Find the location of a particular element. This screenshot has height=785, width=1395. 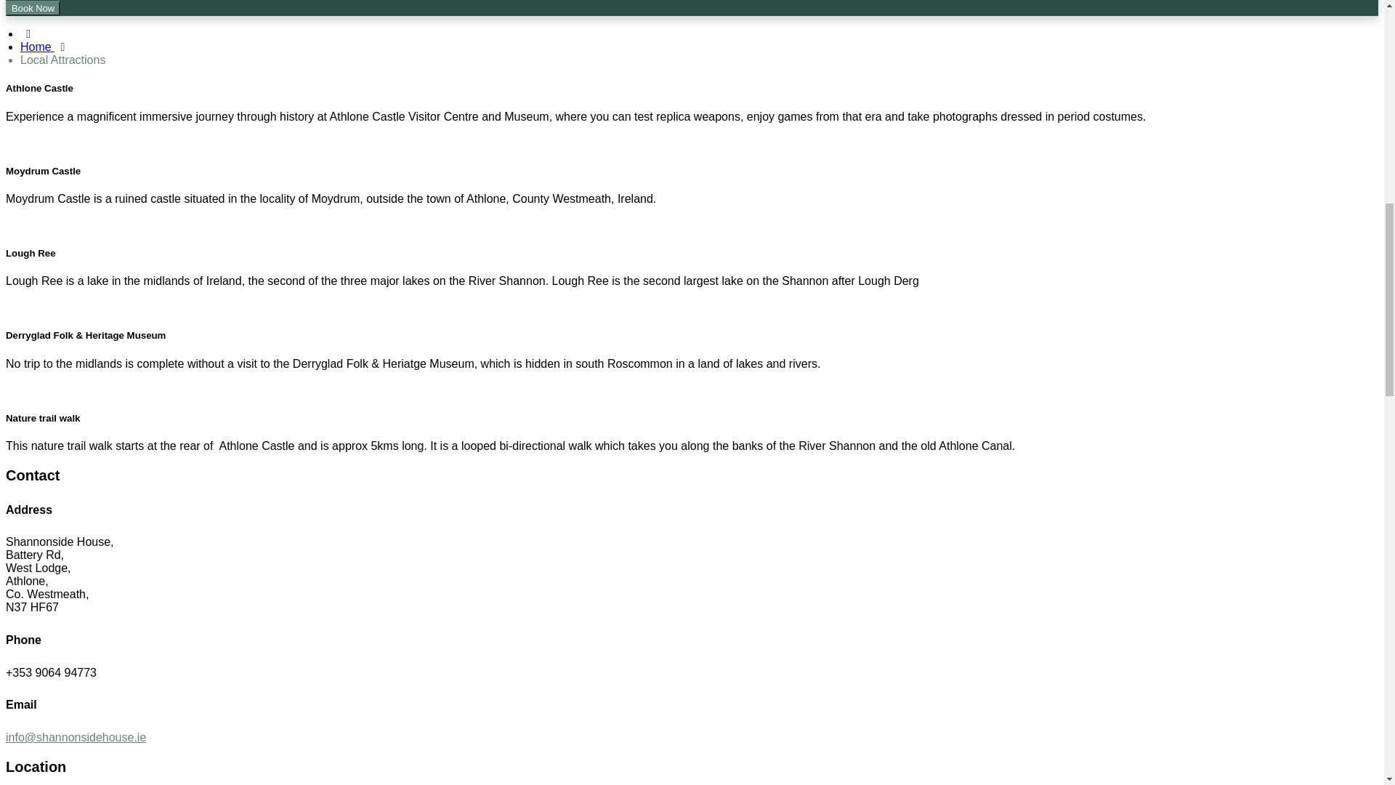

Book Now is located at coordinates (32, 8).